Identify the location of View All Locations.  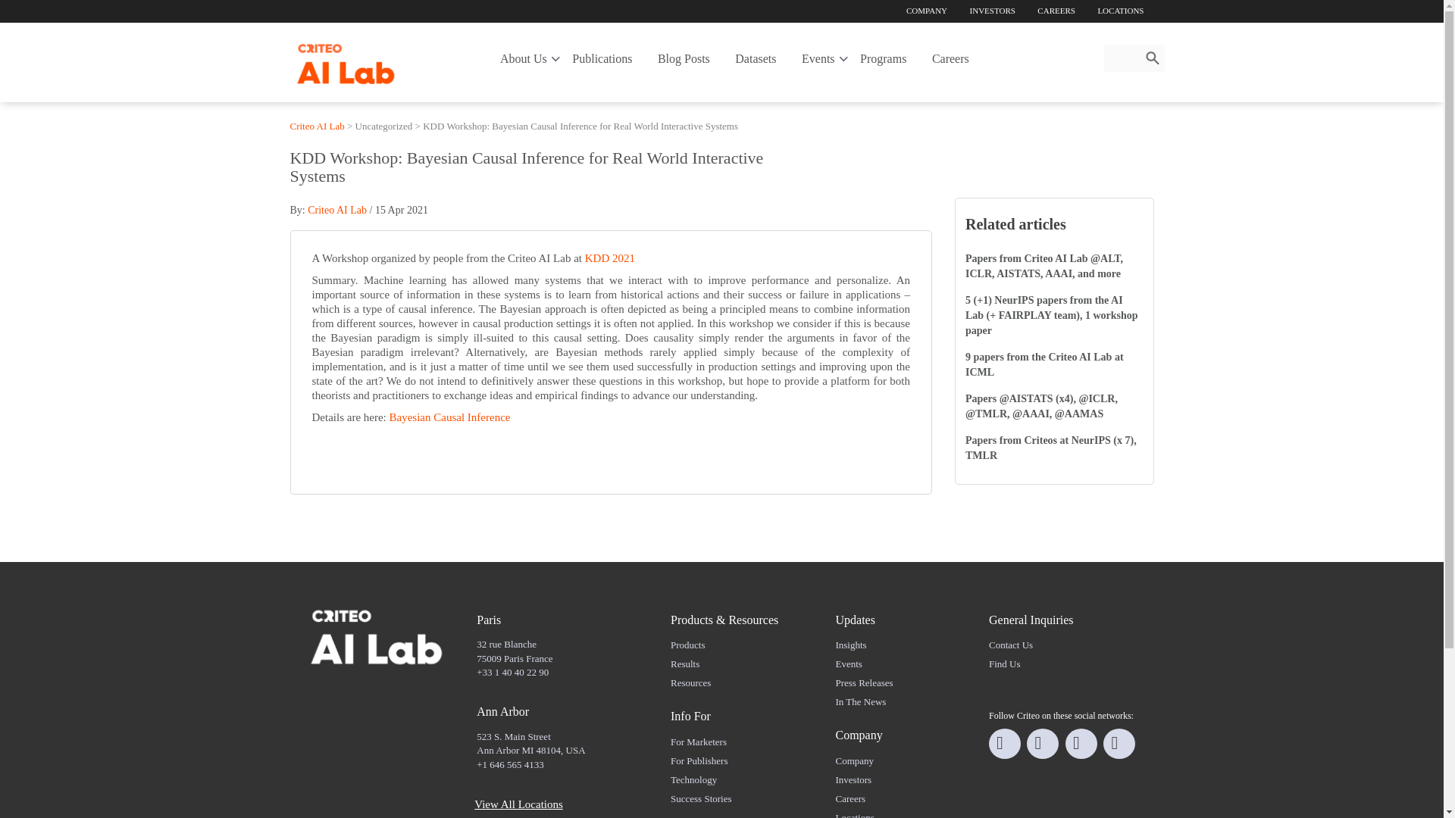
(518, 804).